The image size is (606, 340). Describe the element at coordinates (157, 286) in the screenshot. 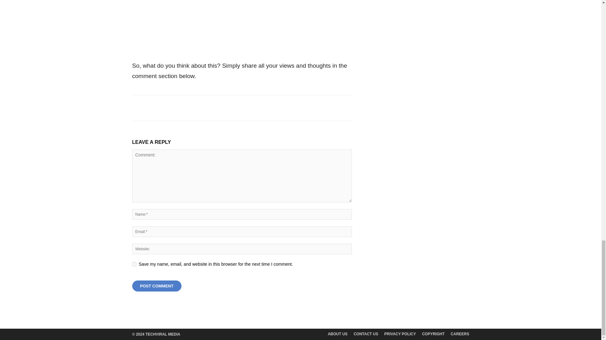

I see `Post Comment` at that location.